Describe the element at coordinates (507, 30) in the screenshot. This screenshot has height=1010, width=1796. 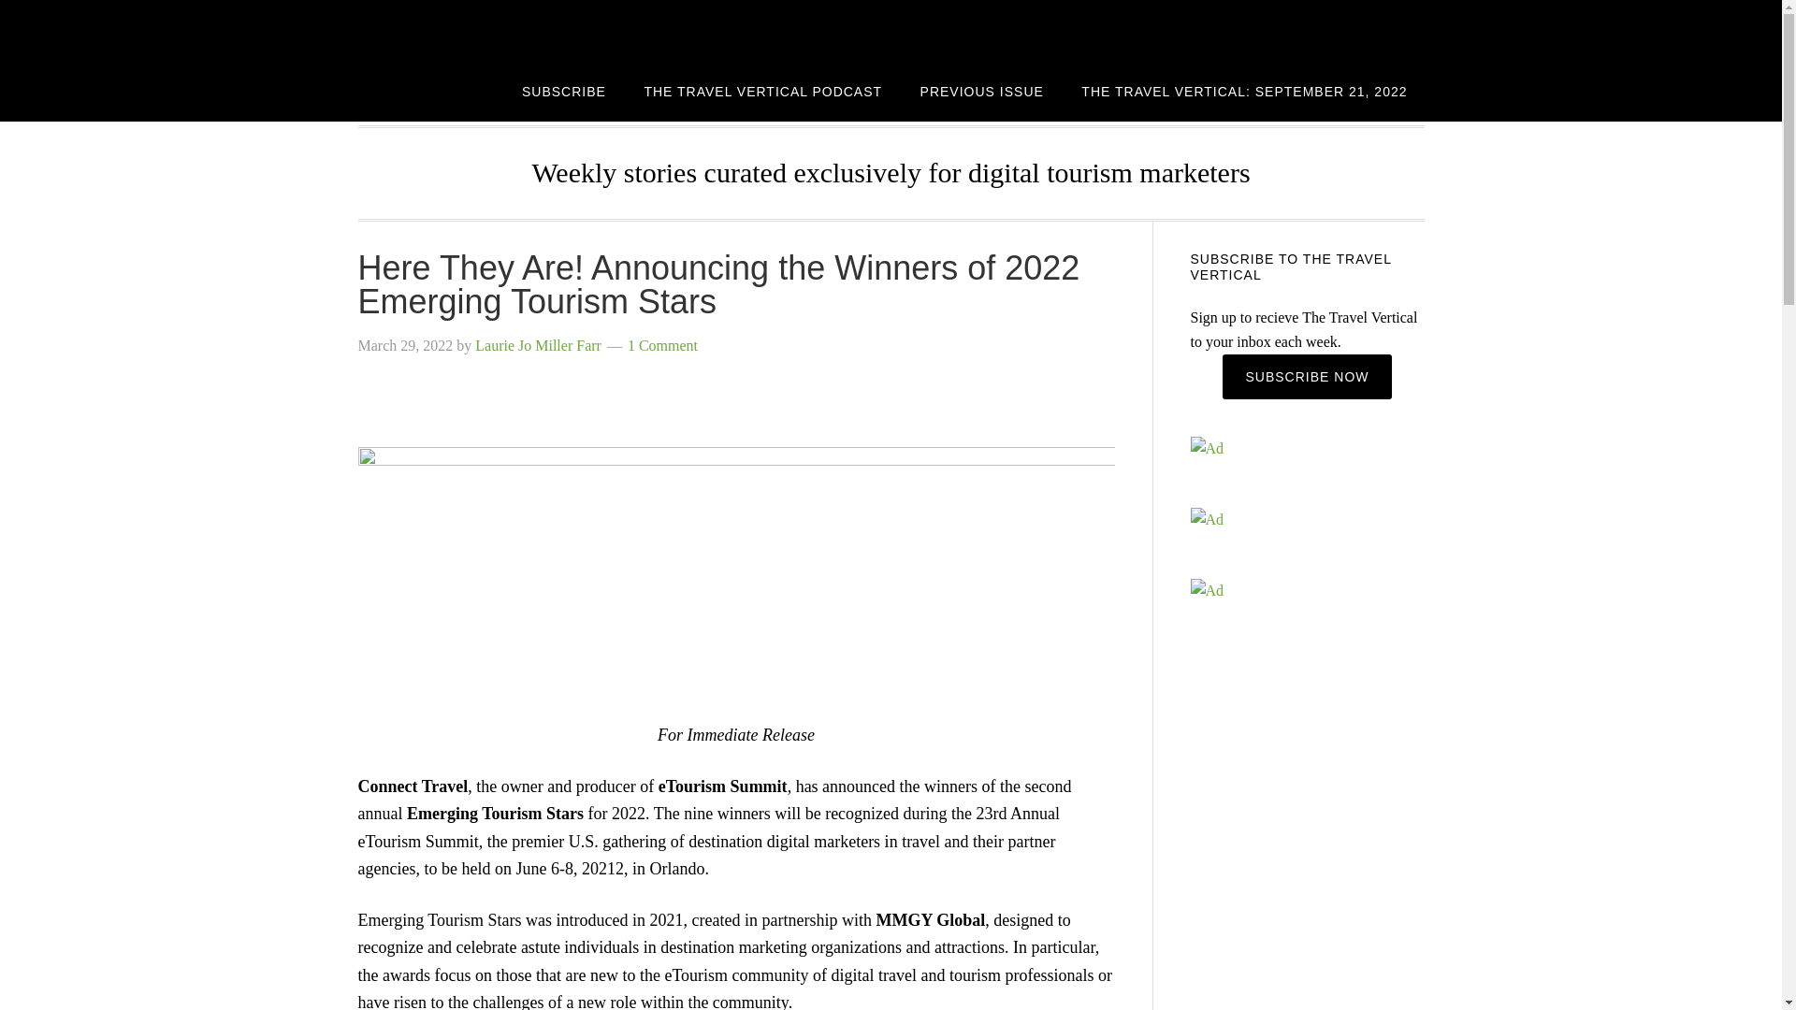
I see `THE TRAVEL VERTICAL` at that location.